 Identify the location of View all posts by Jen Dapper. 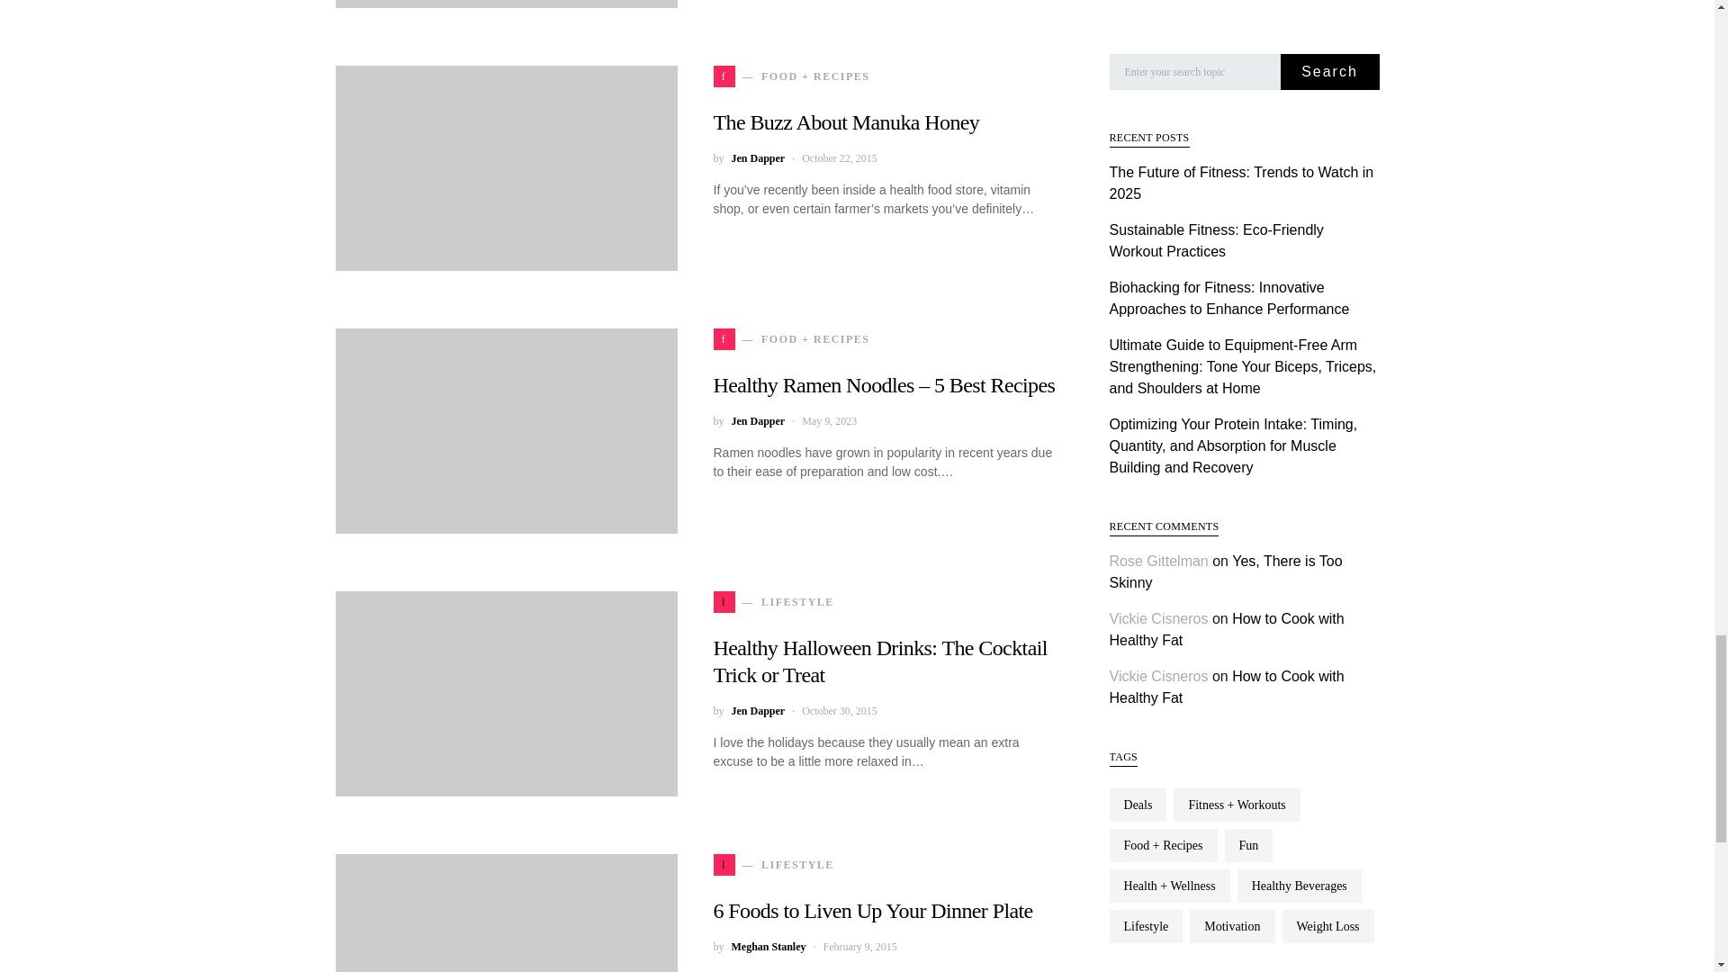
(758, 711).